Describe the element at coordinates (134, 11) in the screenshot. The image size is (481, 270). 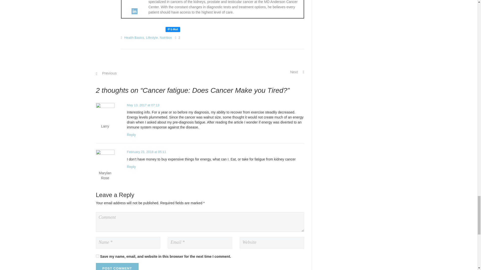
I see `LinkedIn` at that location.